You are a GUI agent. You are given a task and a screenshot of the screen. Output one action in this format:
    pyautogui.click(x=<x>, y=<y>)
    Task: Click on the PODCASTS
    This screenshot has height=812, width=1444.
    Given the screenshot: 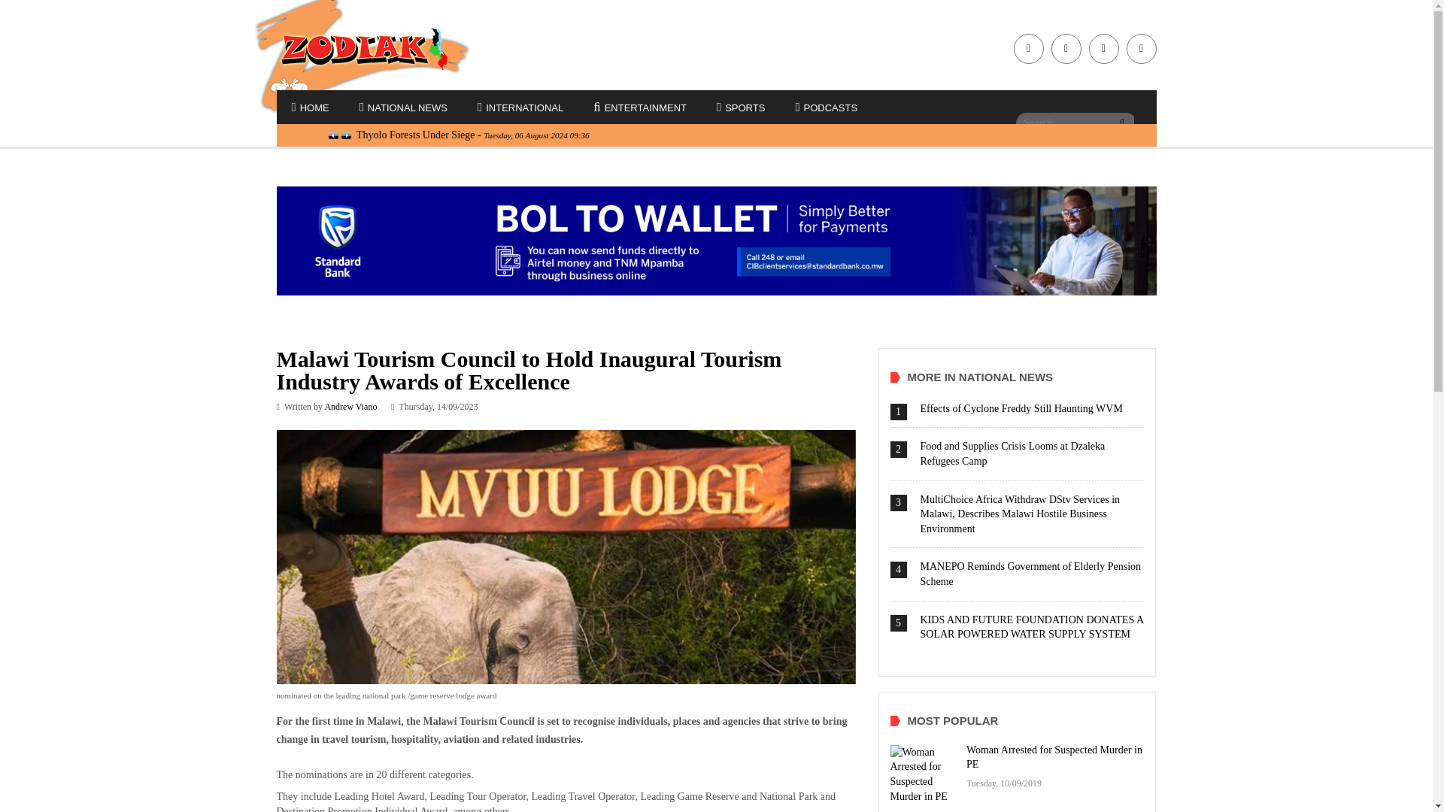 What is the action you would take?
    pyautogui.click(x=826, y=108)
    